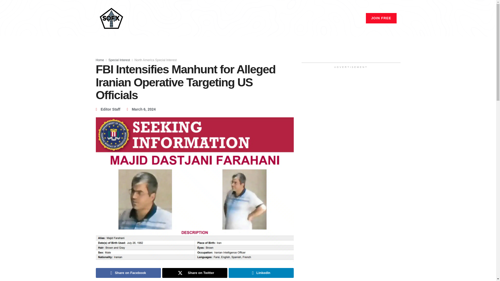 The height and width of the screenshot is (281, 500). Describe the element at coordinates (336, 18) in the screenshot. I see `Resources` at that location.